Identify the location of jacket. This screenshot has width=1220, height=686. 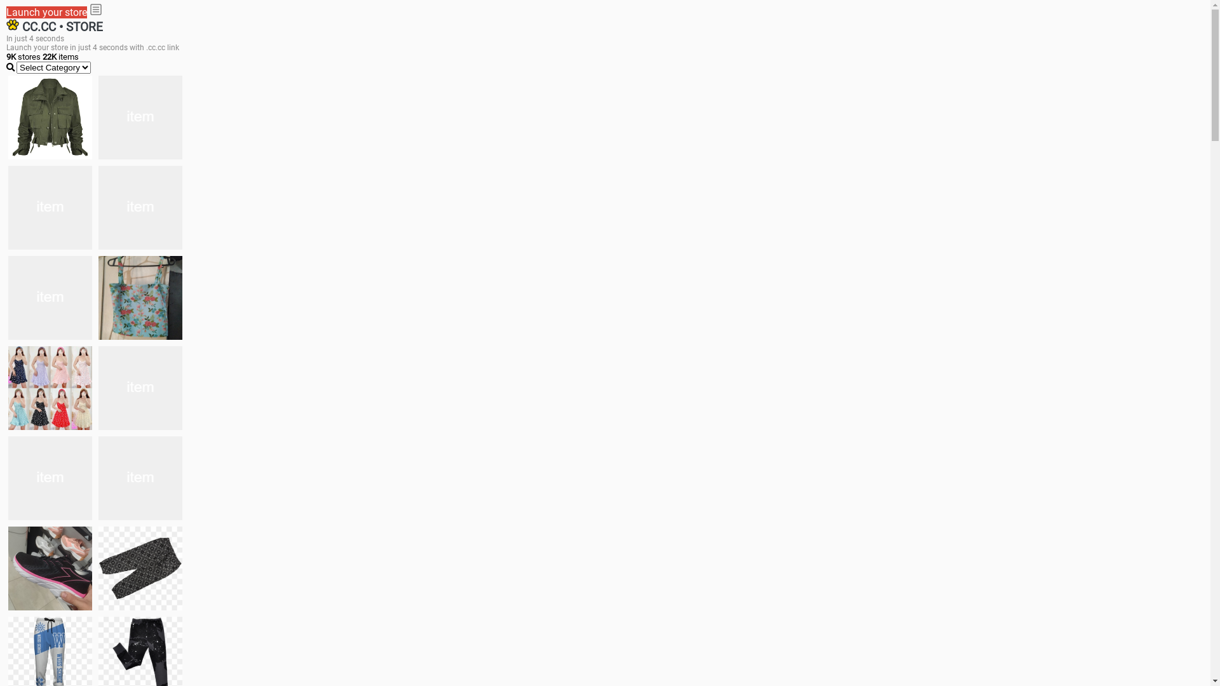
(50, 118).